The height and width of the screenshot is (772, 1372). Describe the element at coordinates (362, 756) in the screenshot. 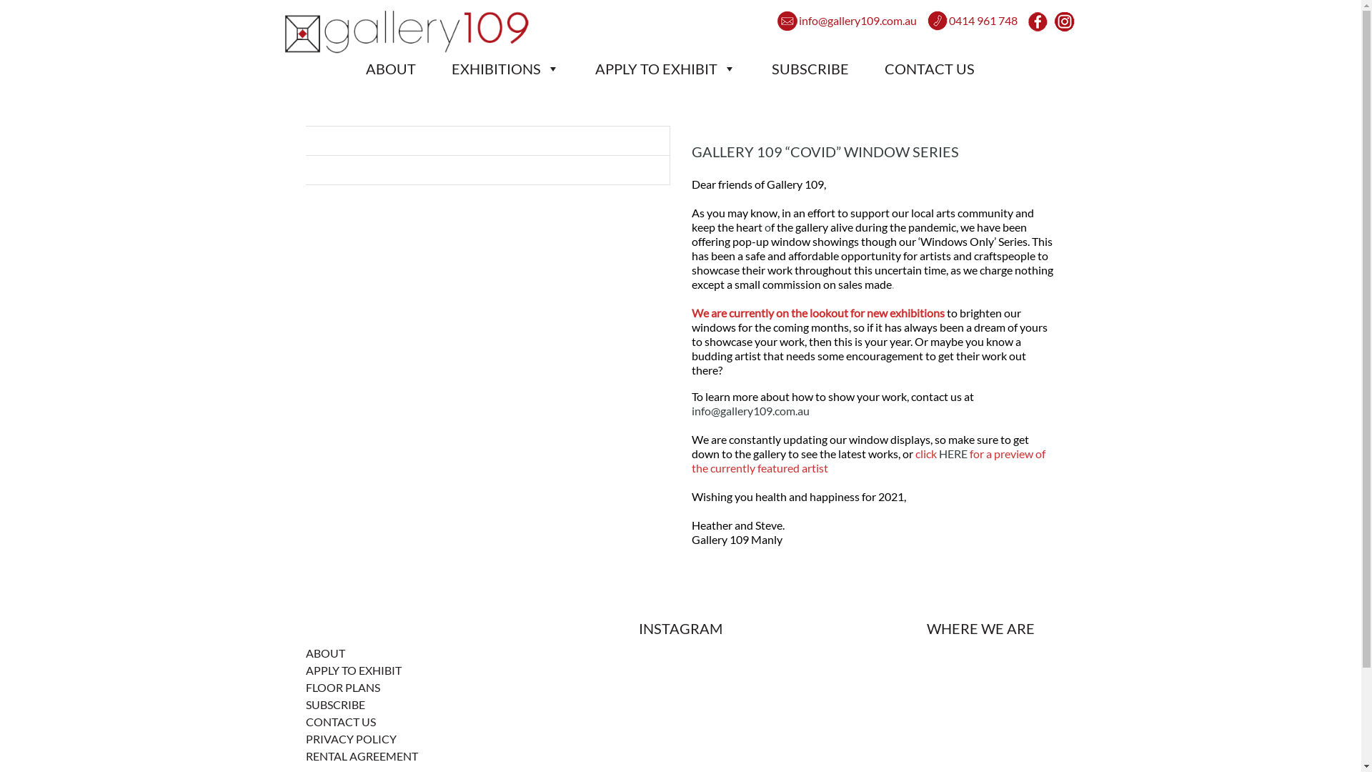

I see `RENTAL AGREEMENT` at that location.